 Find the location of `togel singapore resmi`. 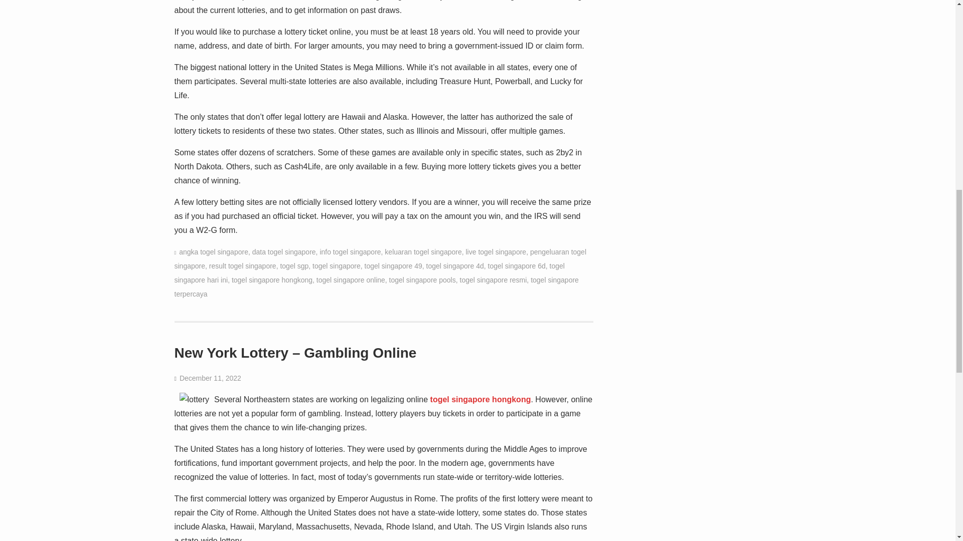

togel singapore resmi is located at coordinates (493, 280).